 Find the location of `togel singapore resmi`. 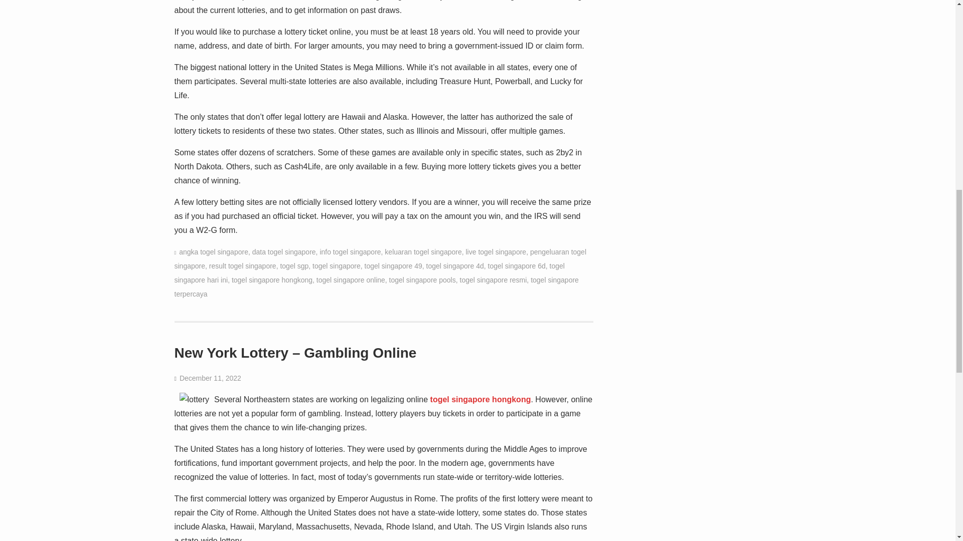

togel singapore resmi is located at coordinates (493, 280).